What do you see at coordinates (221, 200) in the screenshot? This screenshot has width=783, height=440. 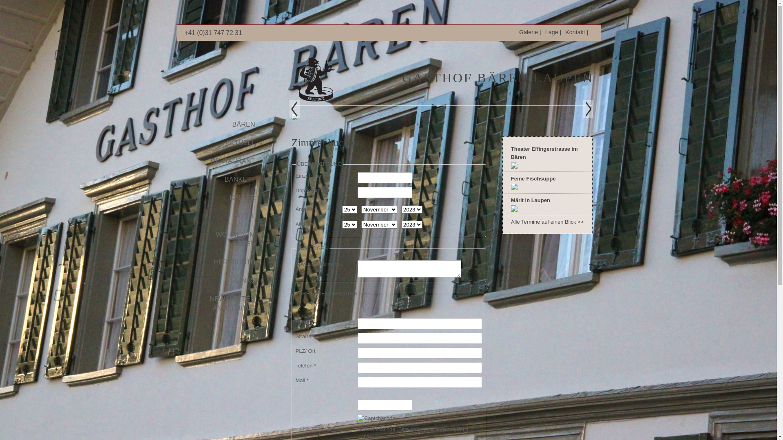 I see `KELLER` at bounding box center [221, 200].